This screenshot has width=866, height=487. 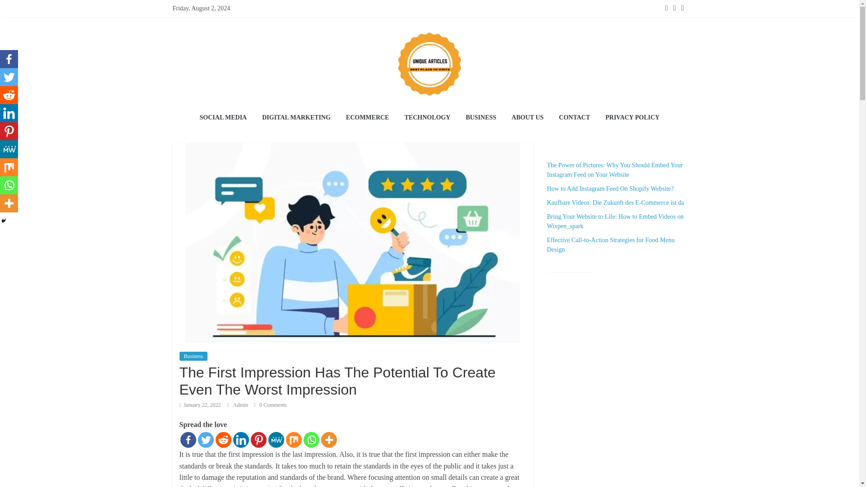 What do you see at coordinates (241, 439) in the screenshot?
I see `Linkedin` at bounding box center [241, 439].